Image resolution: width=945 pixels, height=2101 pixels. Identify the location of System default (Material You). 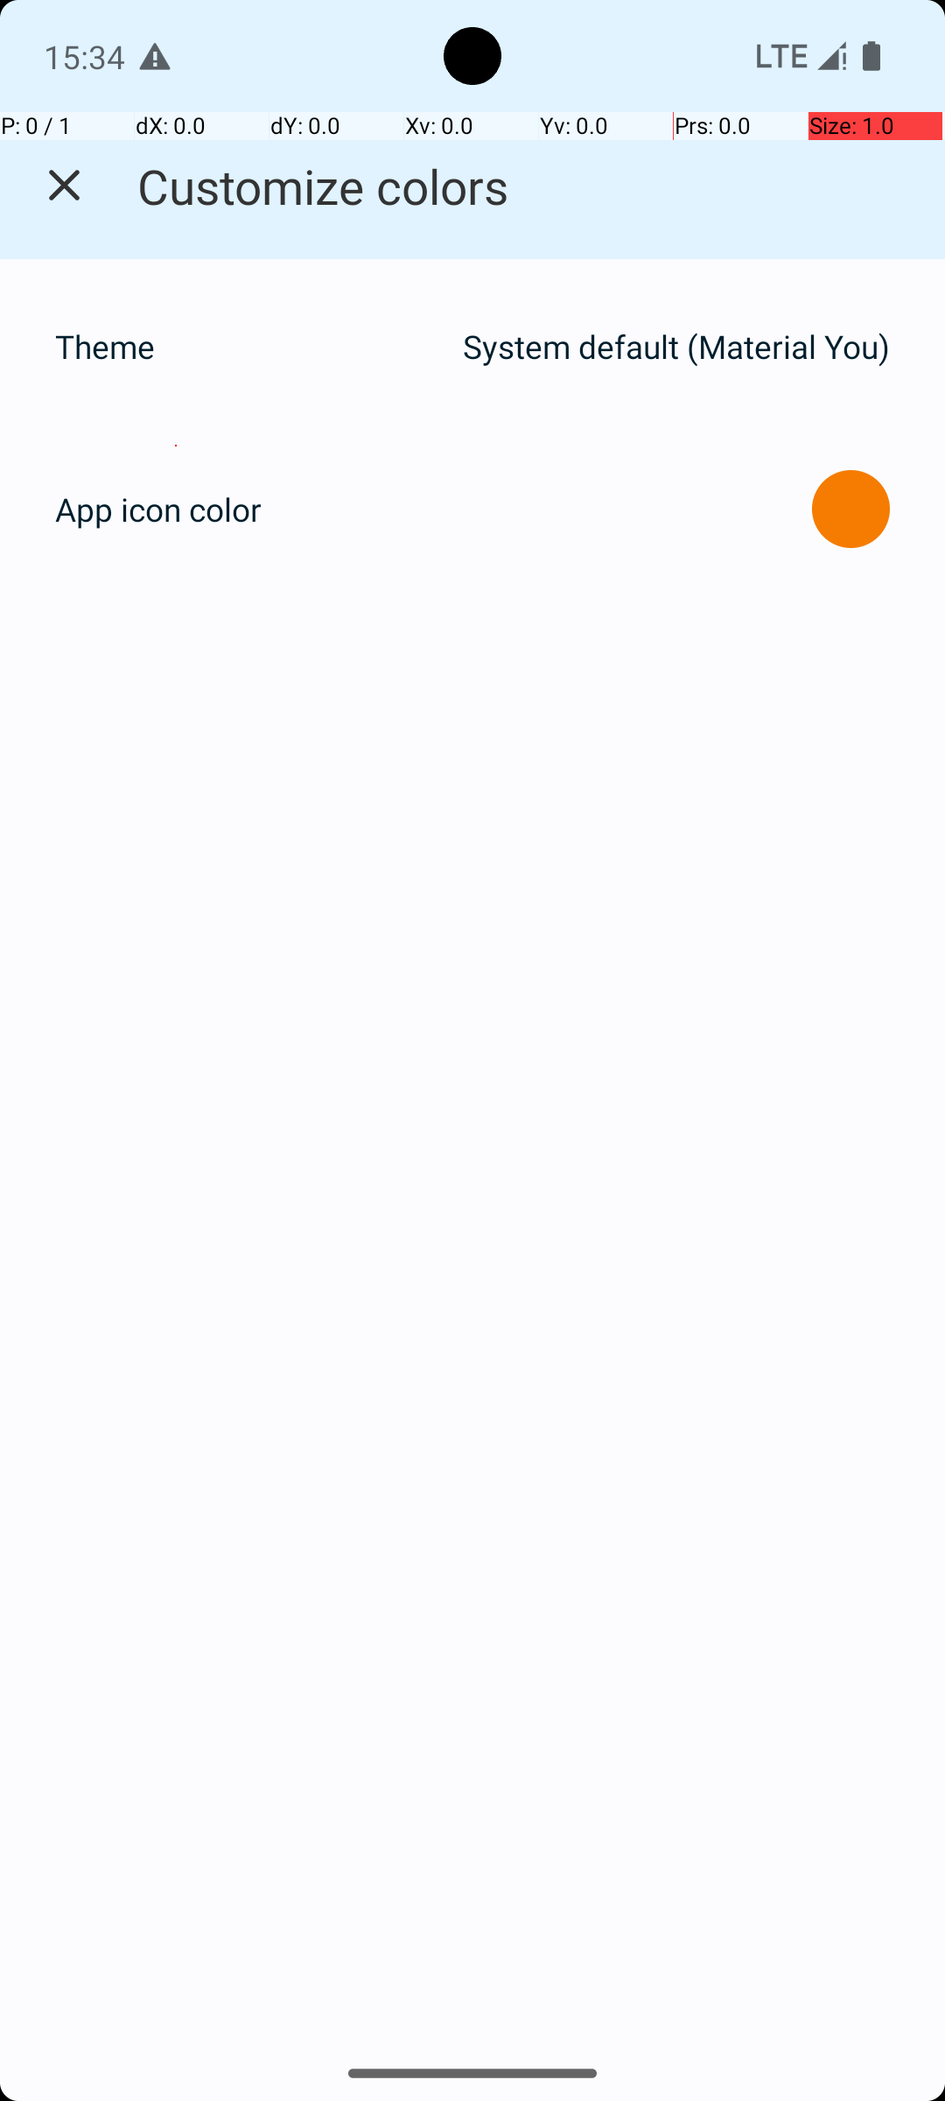
(676, 347).